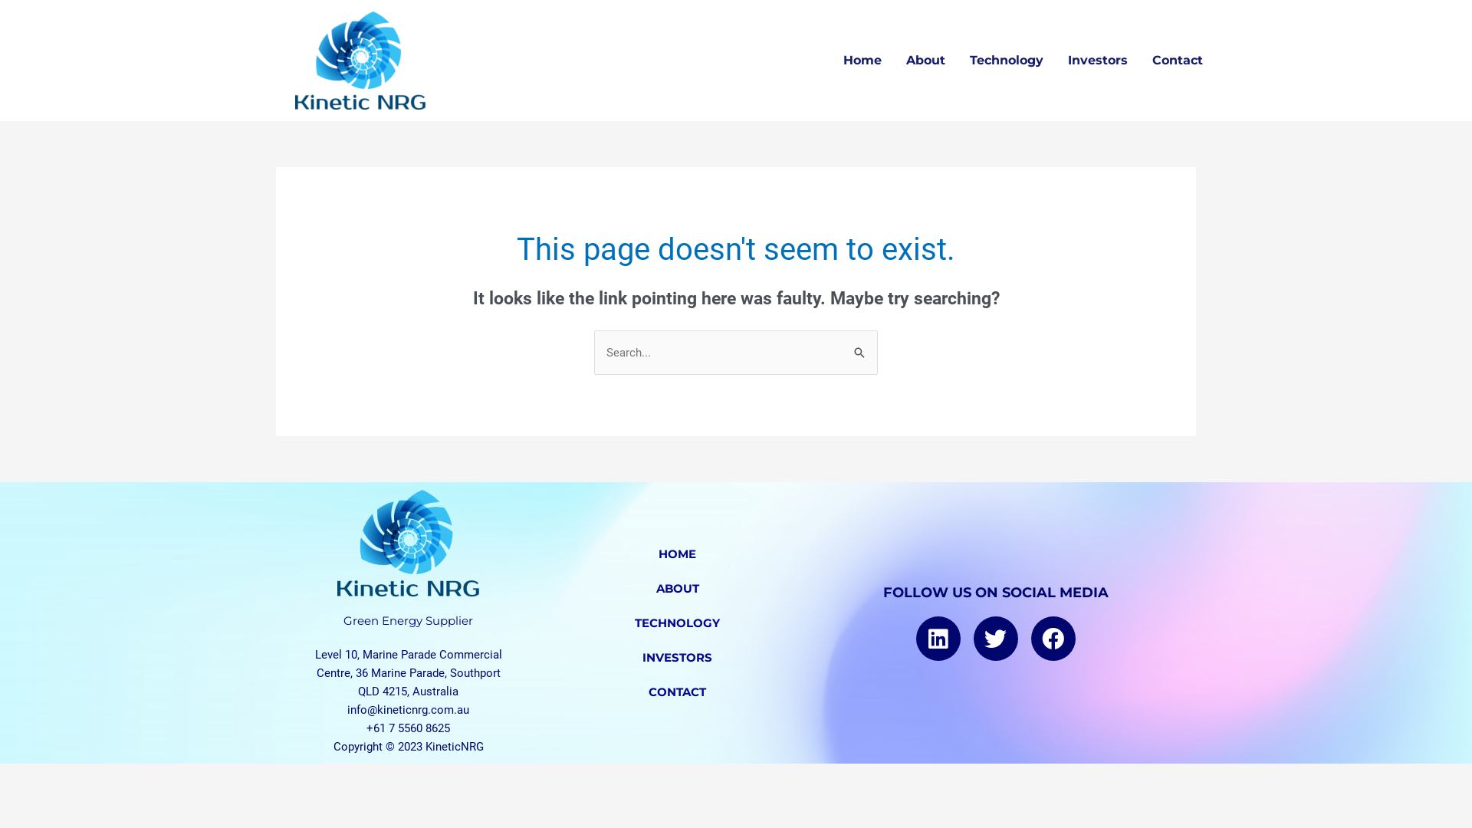  What do you see at coordinates (678, 658) in the screenshot?
I see `INVESTORS` at bounding box center [678, 658].